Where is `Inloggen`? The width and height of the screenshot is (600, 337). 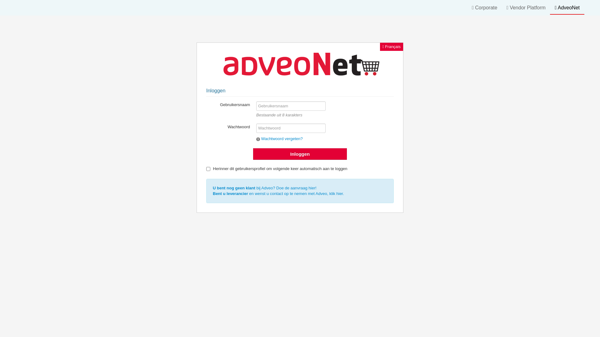
Inloggen is located at coordinates (300, 154).